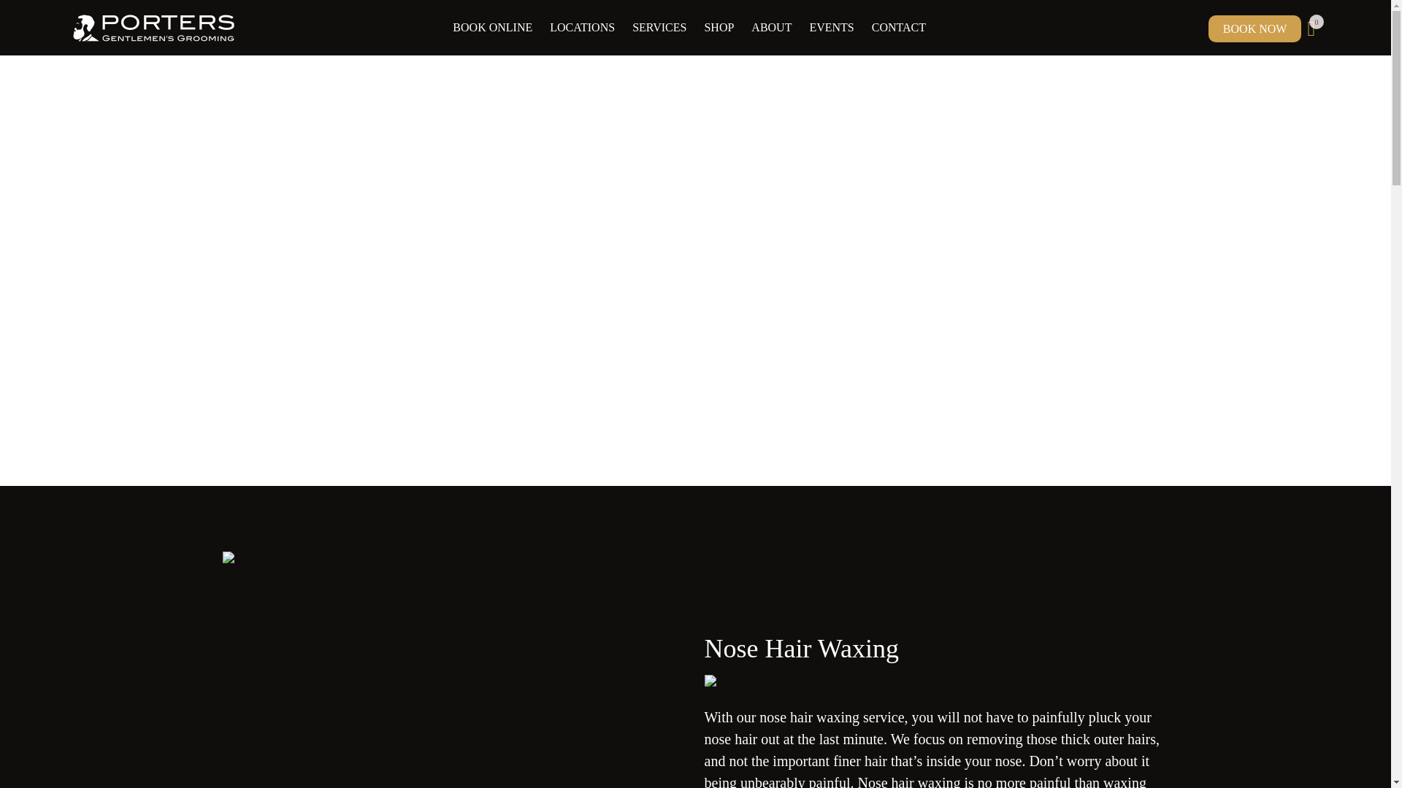 The width and height of the screenshot is (1402, 788). I want to click on LOCATIONS, so click(582, 28).